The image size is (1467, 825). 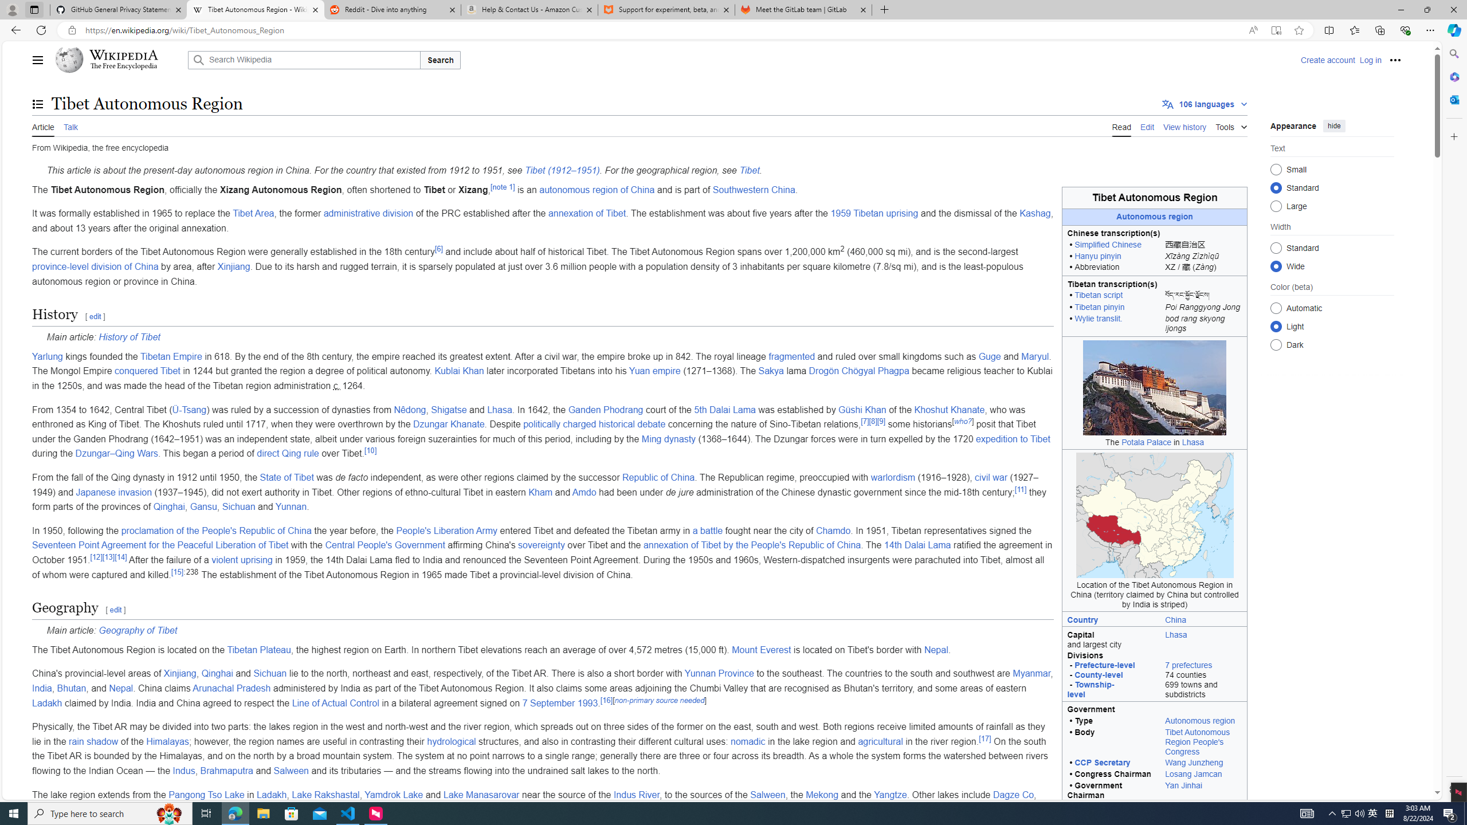 I want to click on Tibetan script, so click(x=1098, y=295).